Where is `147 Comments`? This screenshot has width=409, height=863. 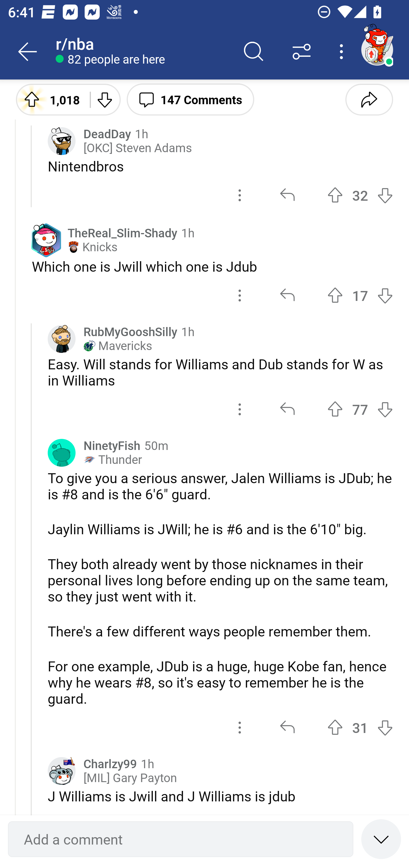
147 Comments is located at coordinates (190, 99).